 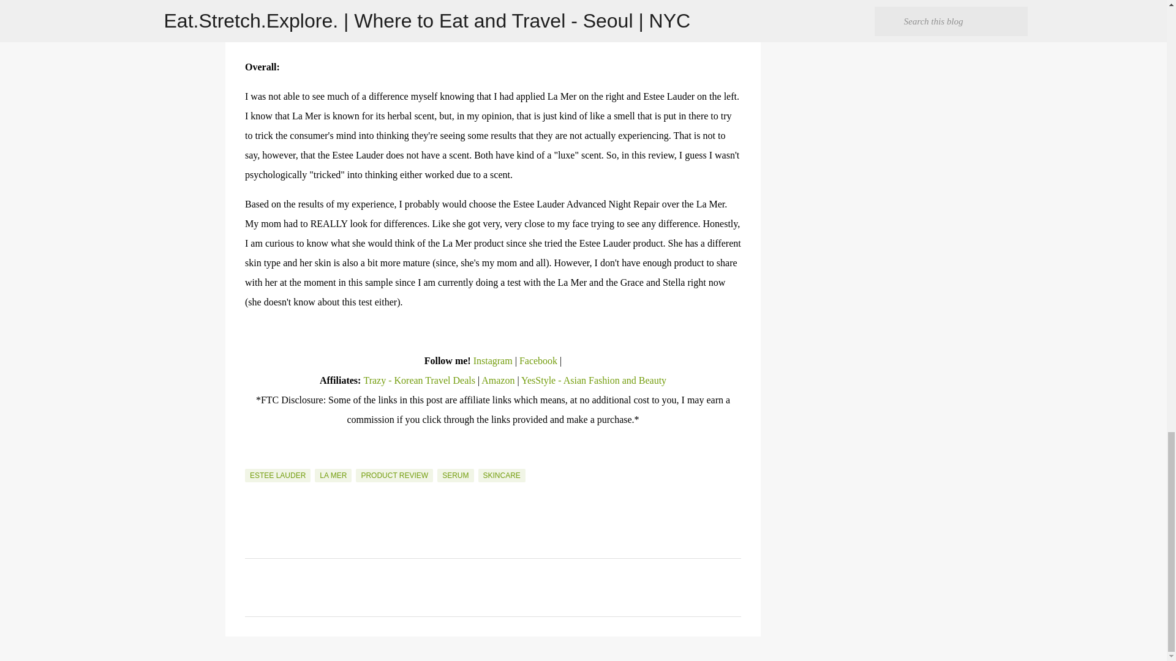 I want to click on SKINCARE, so click(x=502, y=475).